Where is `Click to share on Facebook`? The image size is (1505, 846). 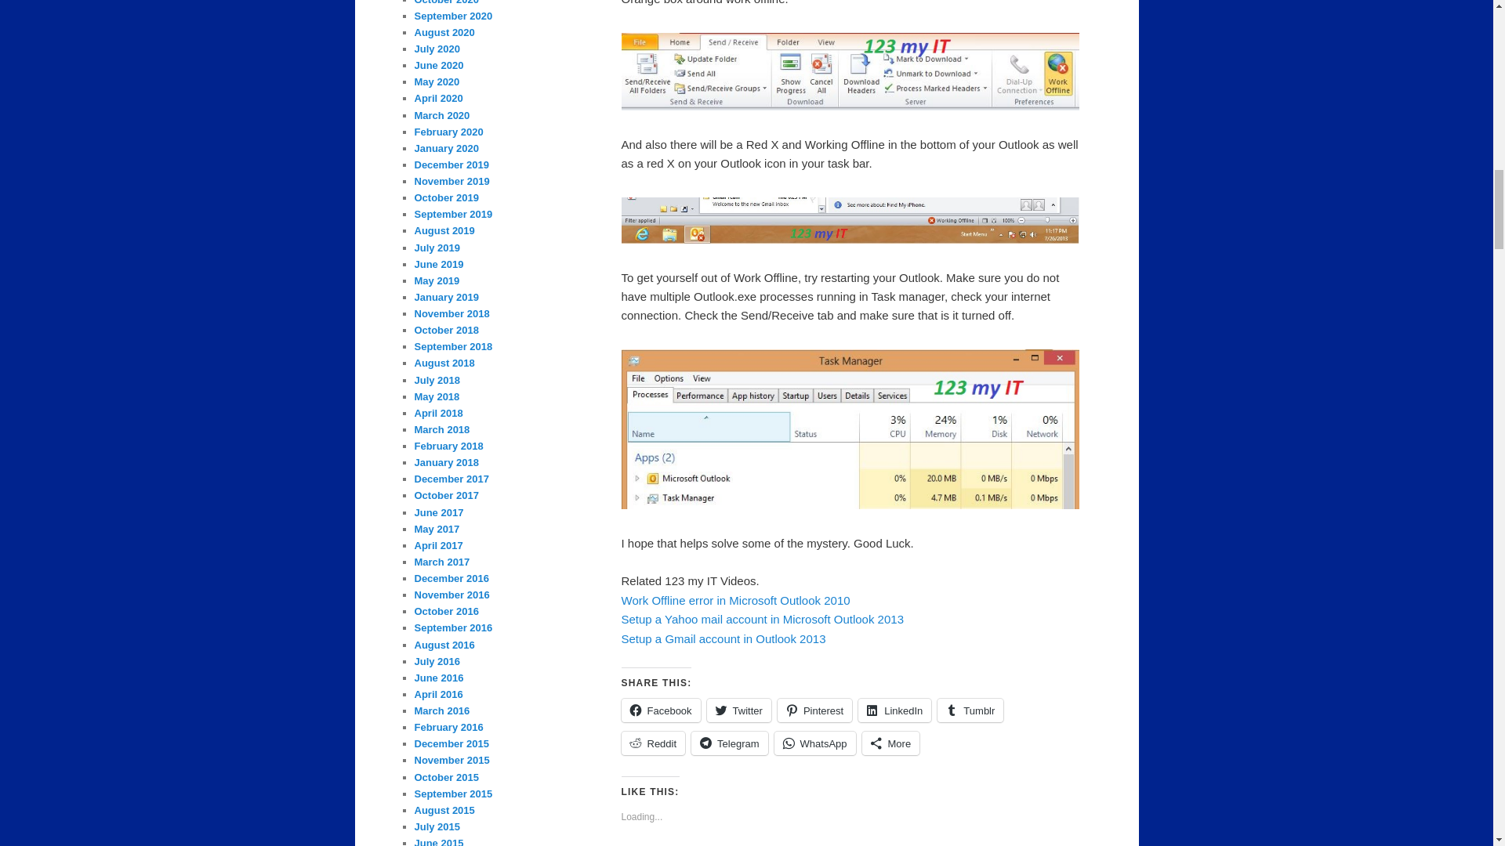 Click to share on Facebook is located at coordinates (660, 710).